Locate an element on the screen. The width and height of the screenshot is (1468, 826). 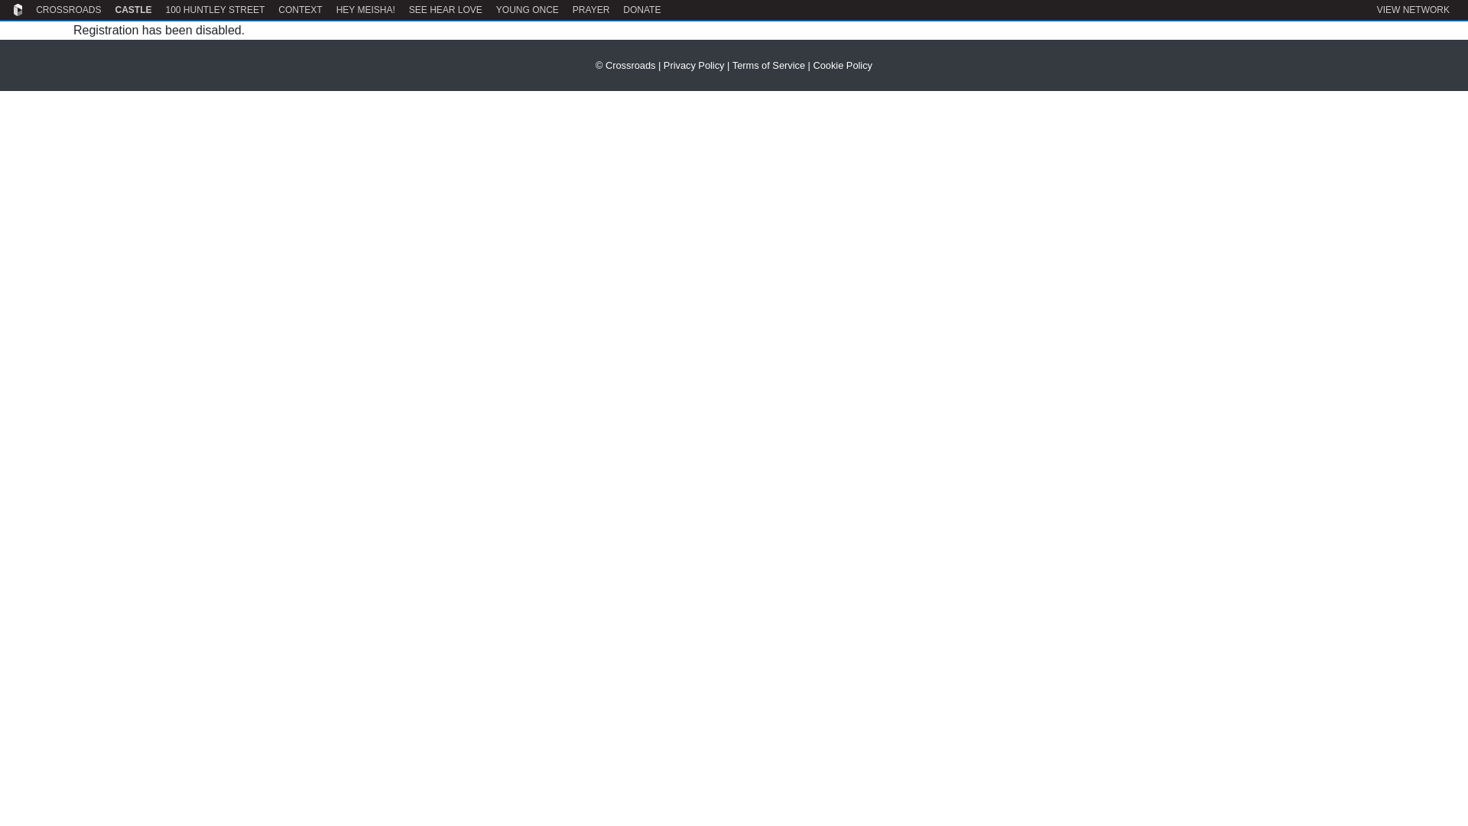
Terms of Service is located at coordinates (768, 64).